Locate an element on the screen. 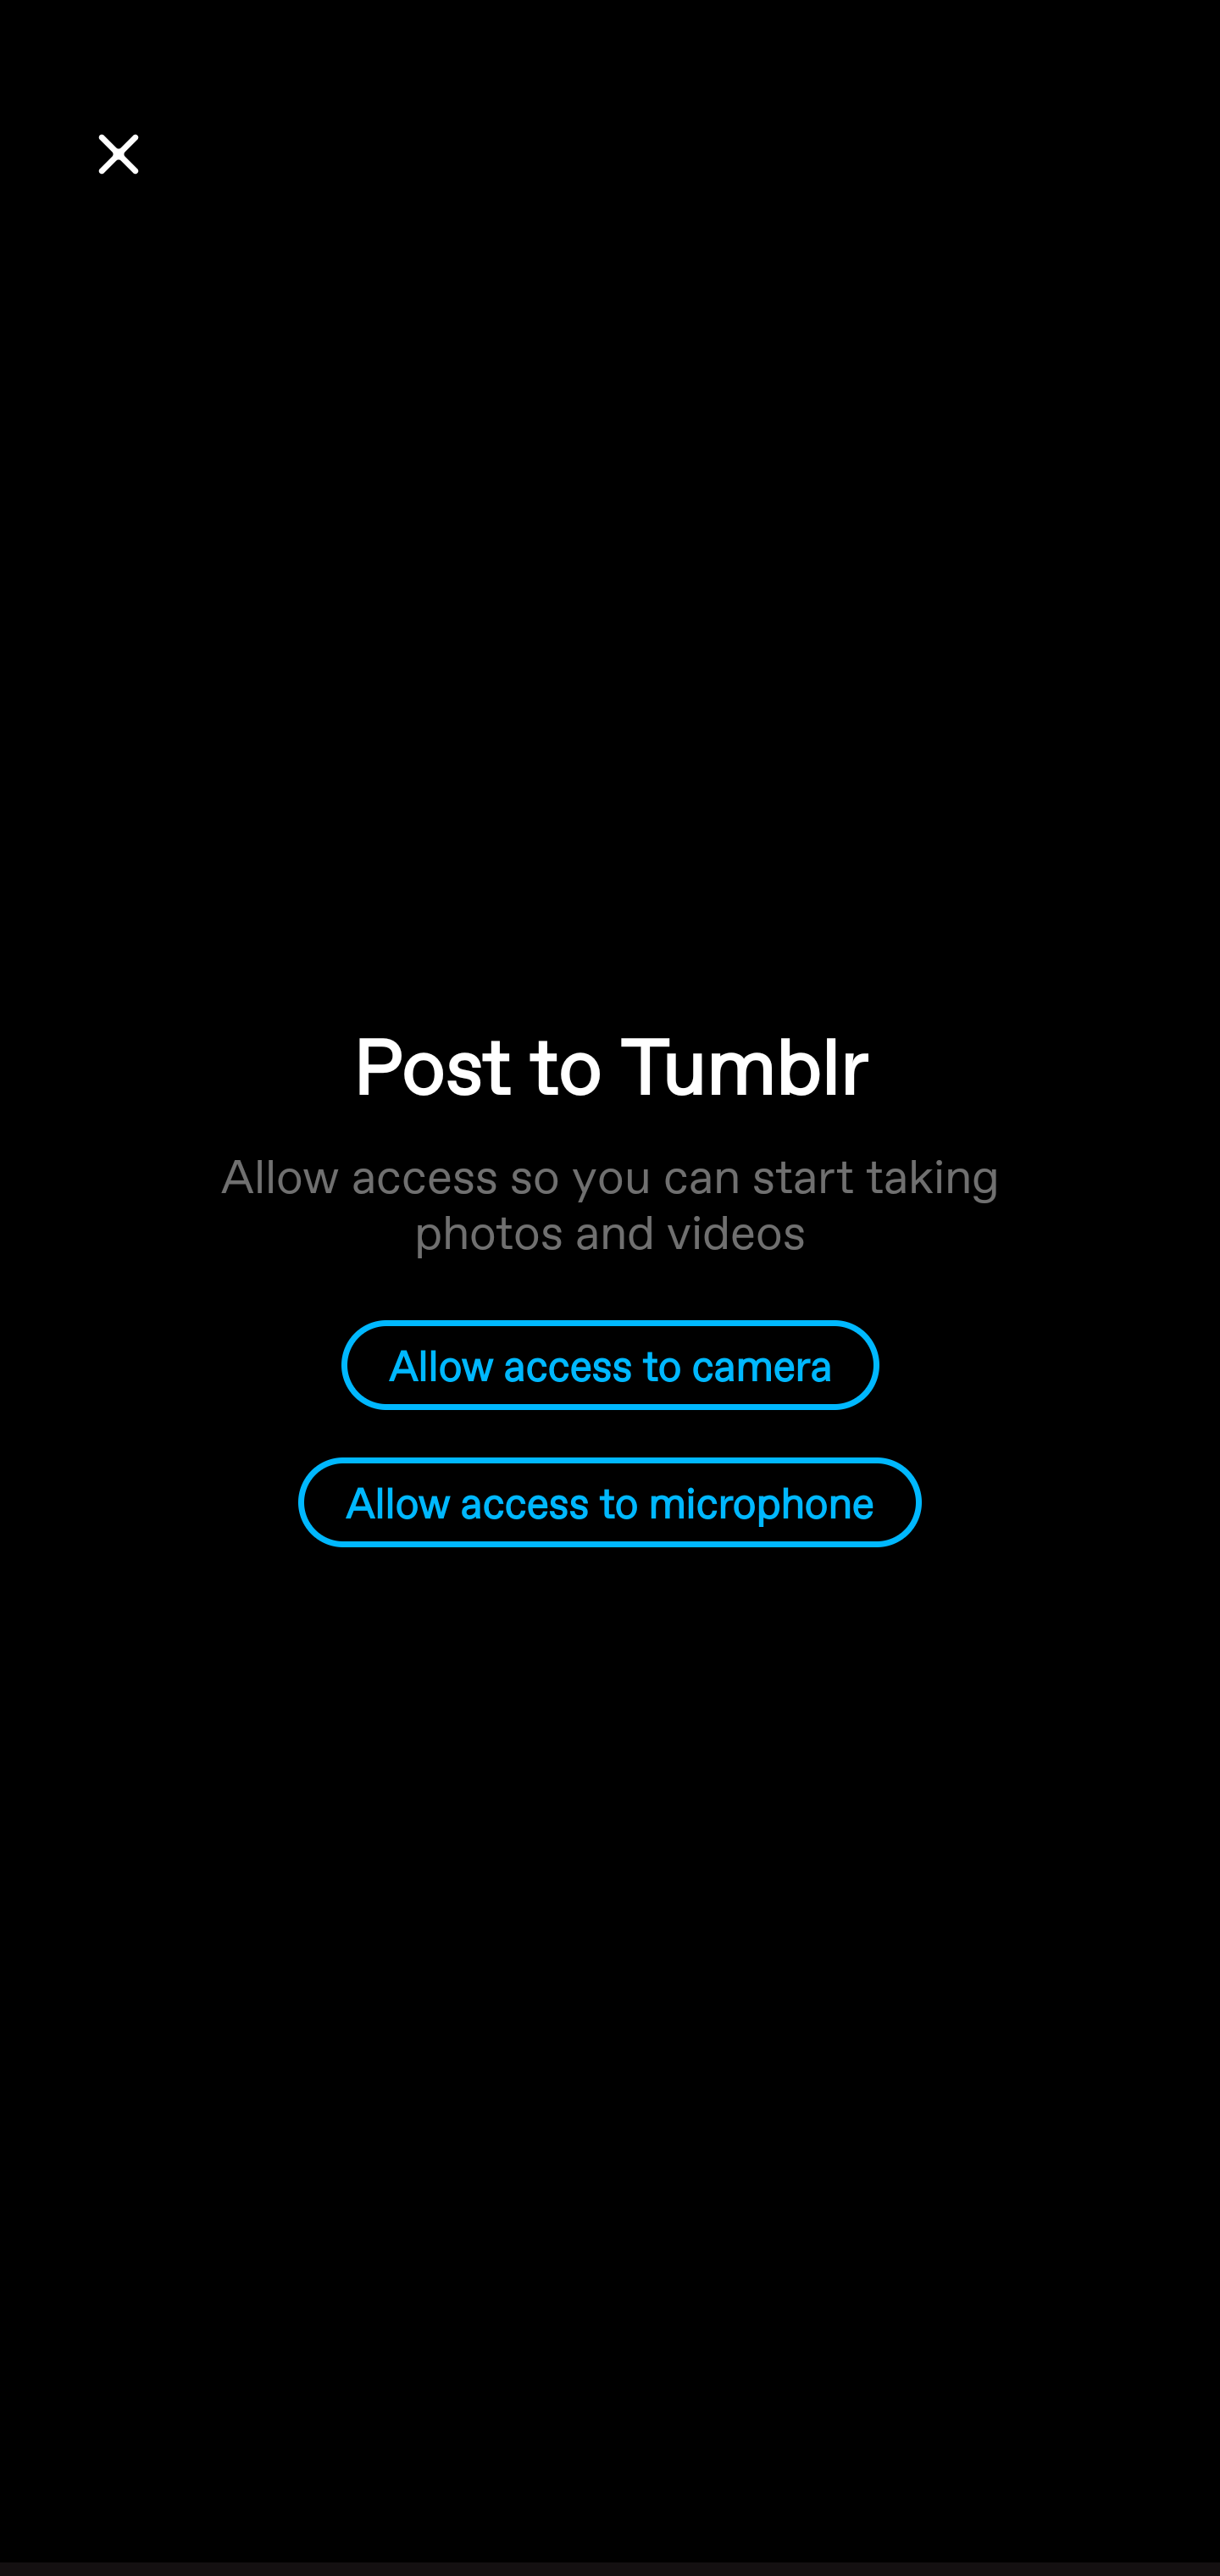 The height and width of the screenshot is (2576, 1220). Allow access to camera is located at coordinates (610, 1363).